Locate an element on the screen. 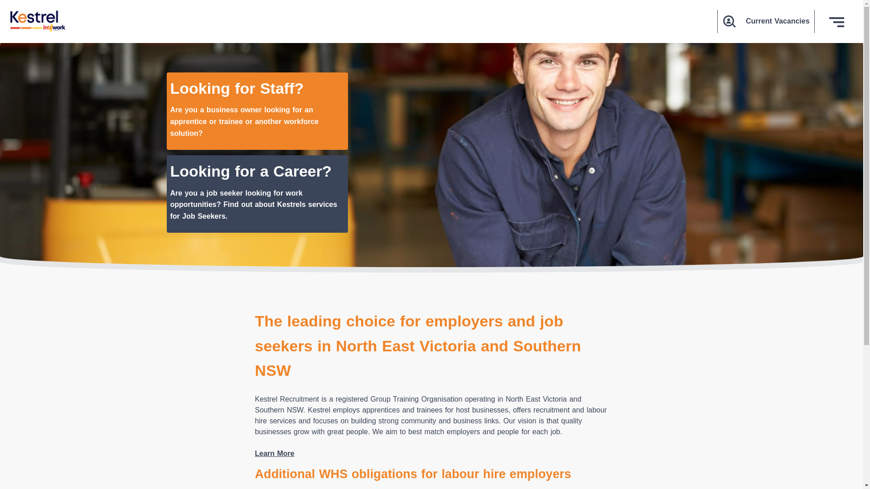 This screenshot has height=489, width=870. Learn More is located at coordinates (275, 454).